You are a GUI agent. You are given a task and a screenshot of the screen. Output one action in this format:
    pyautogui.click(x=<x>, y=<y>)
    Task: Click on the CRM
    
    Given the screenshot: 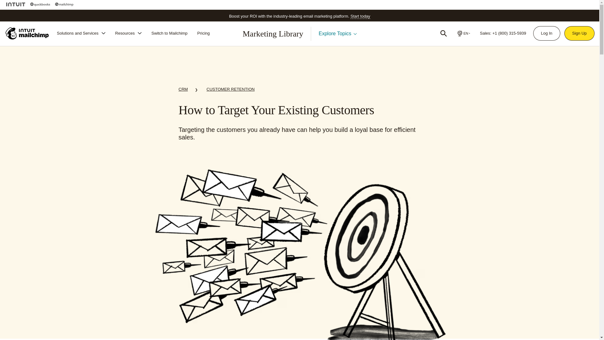 What is the action you would take?
    pyautogui.click(x=183, y=90)
    